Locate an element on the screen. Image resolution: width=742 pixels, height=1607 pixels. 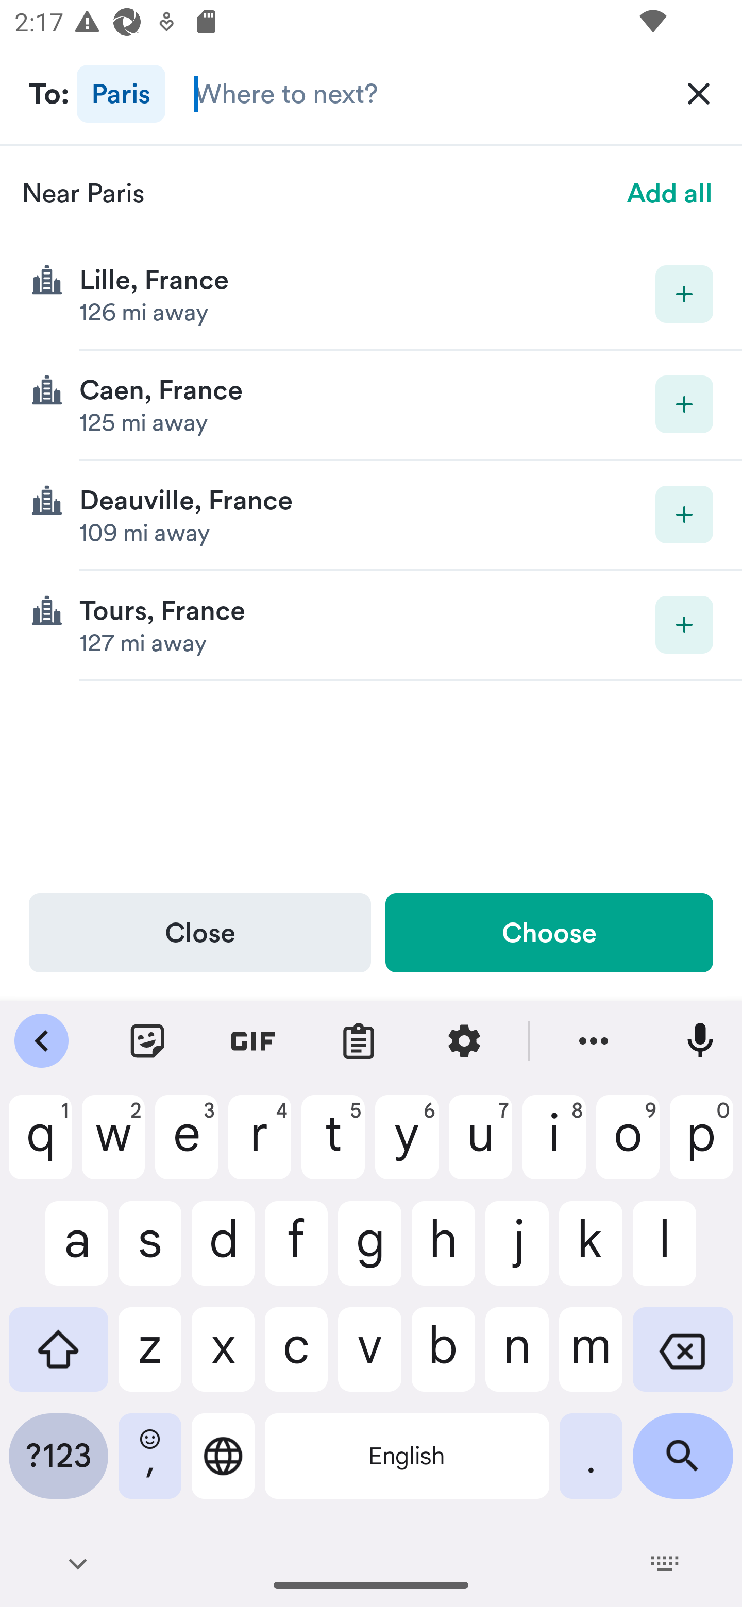
Close is located at coordinates (200, 932).